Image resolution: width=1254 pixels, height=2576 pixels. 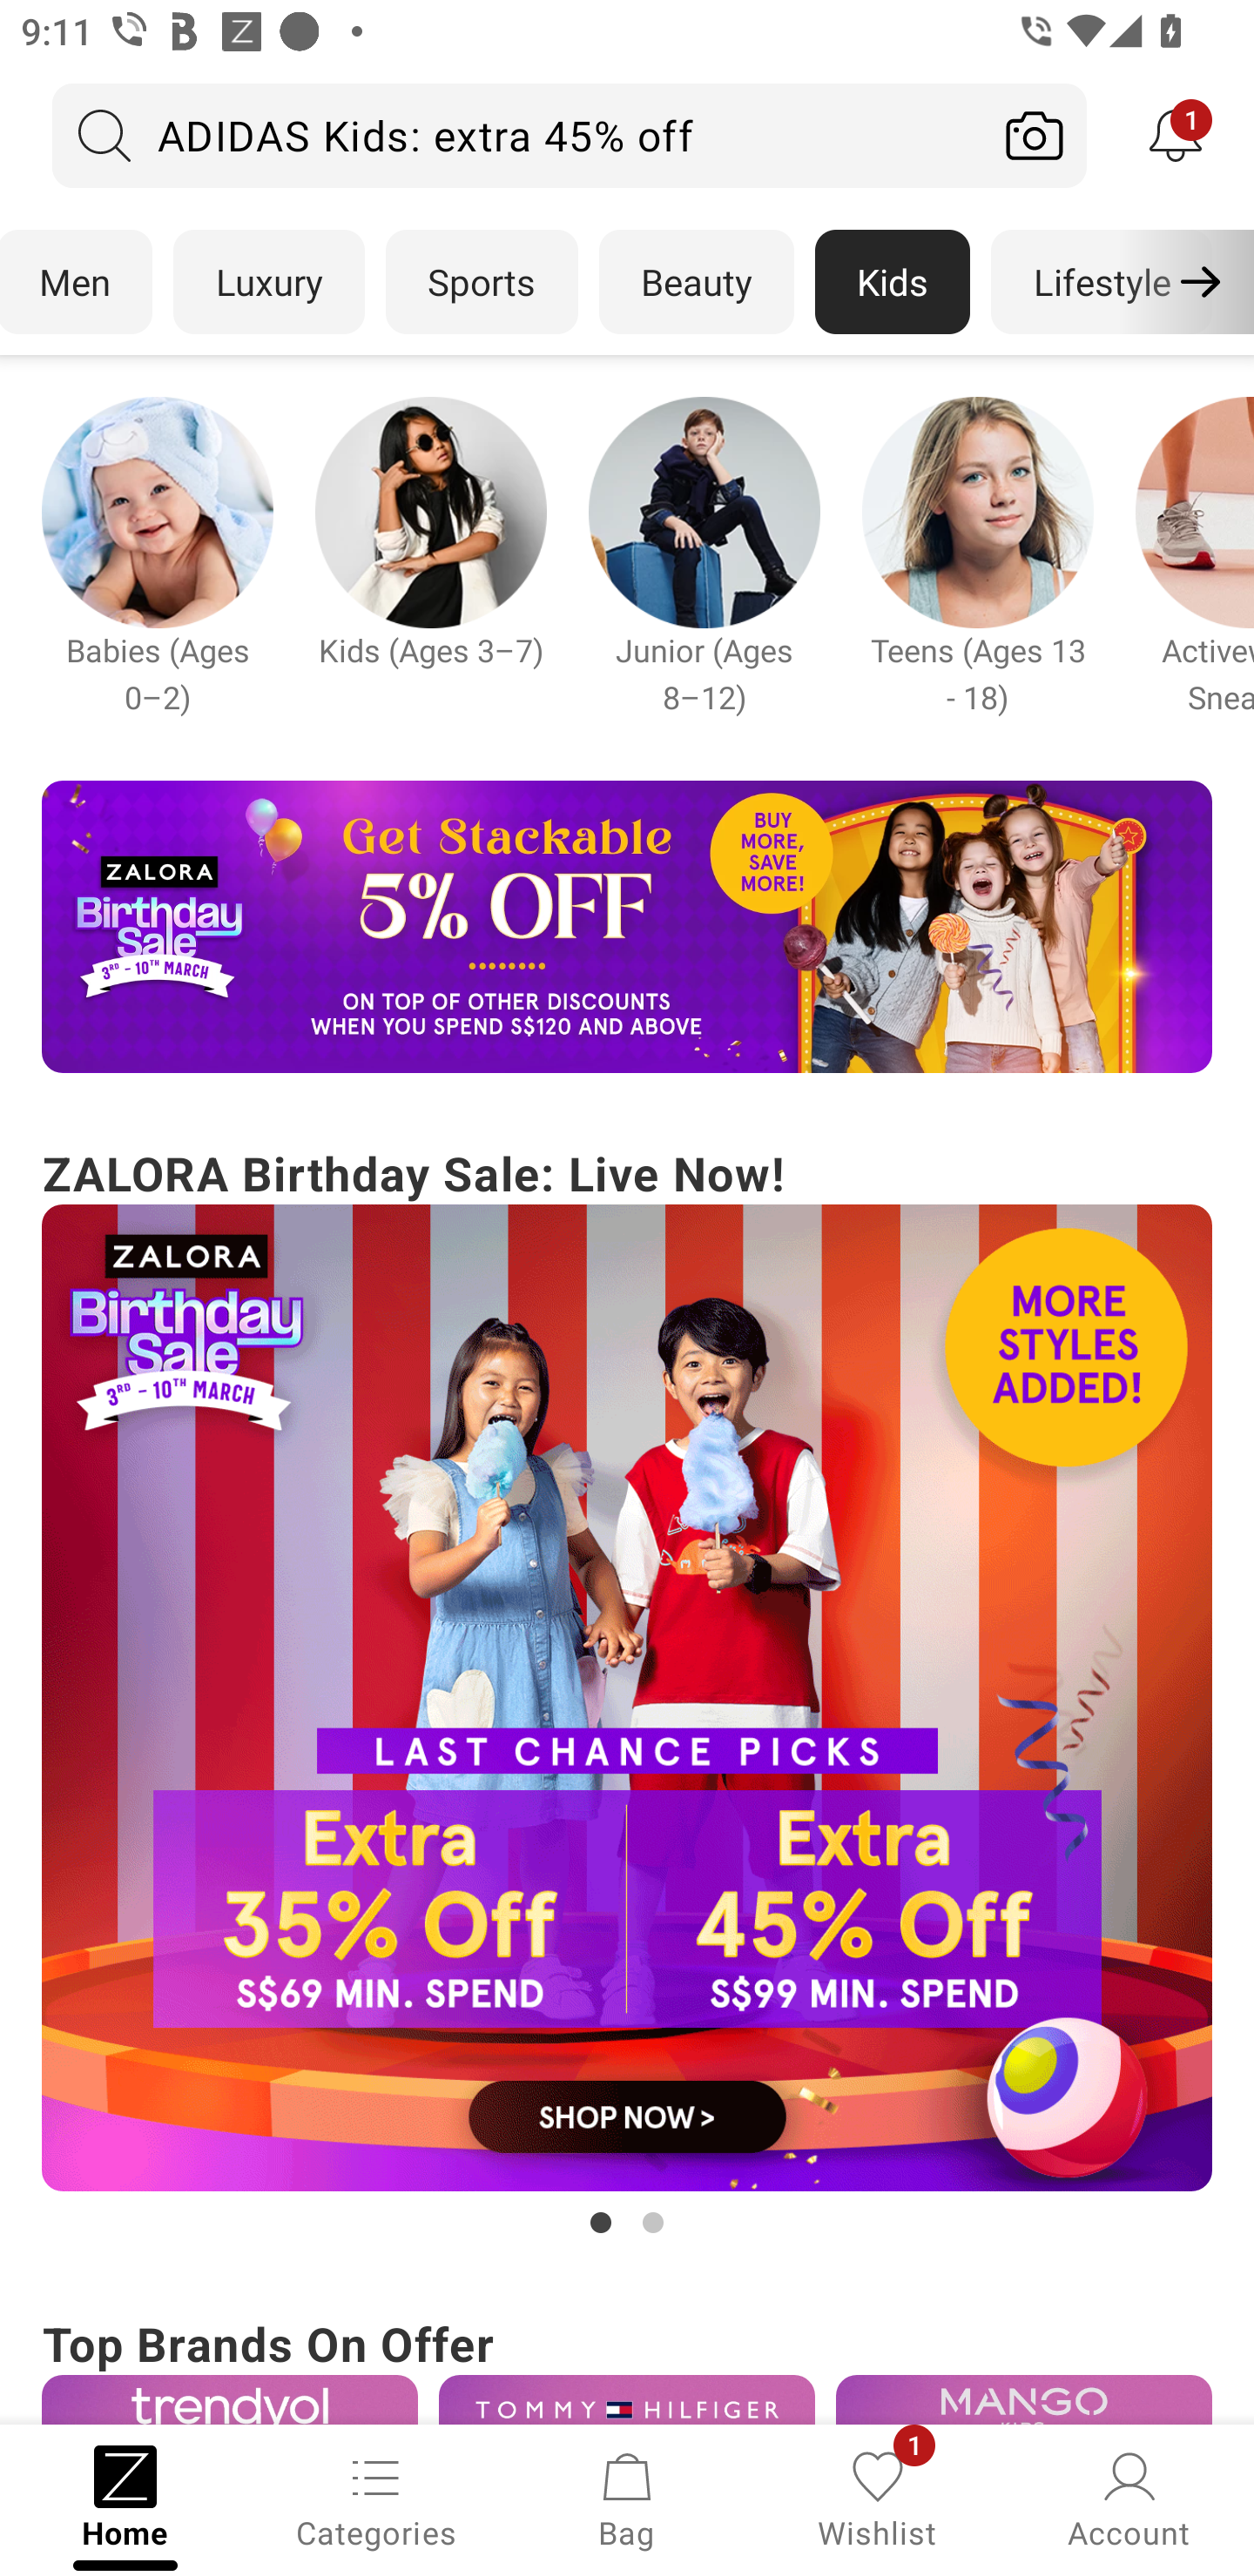 I want to click on Luxury, so click(x=268, y=282).